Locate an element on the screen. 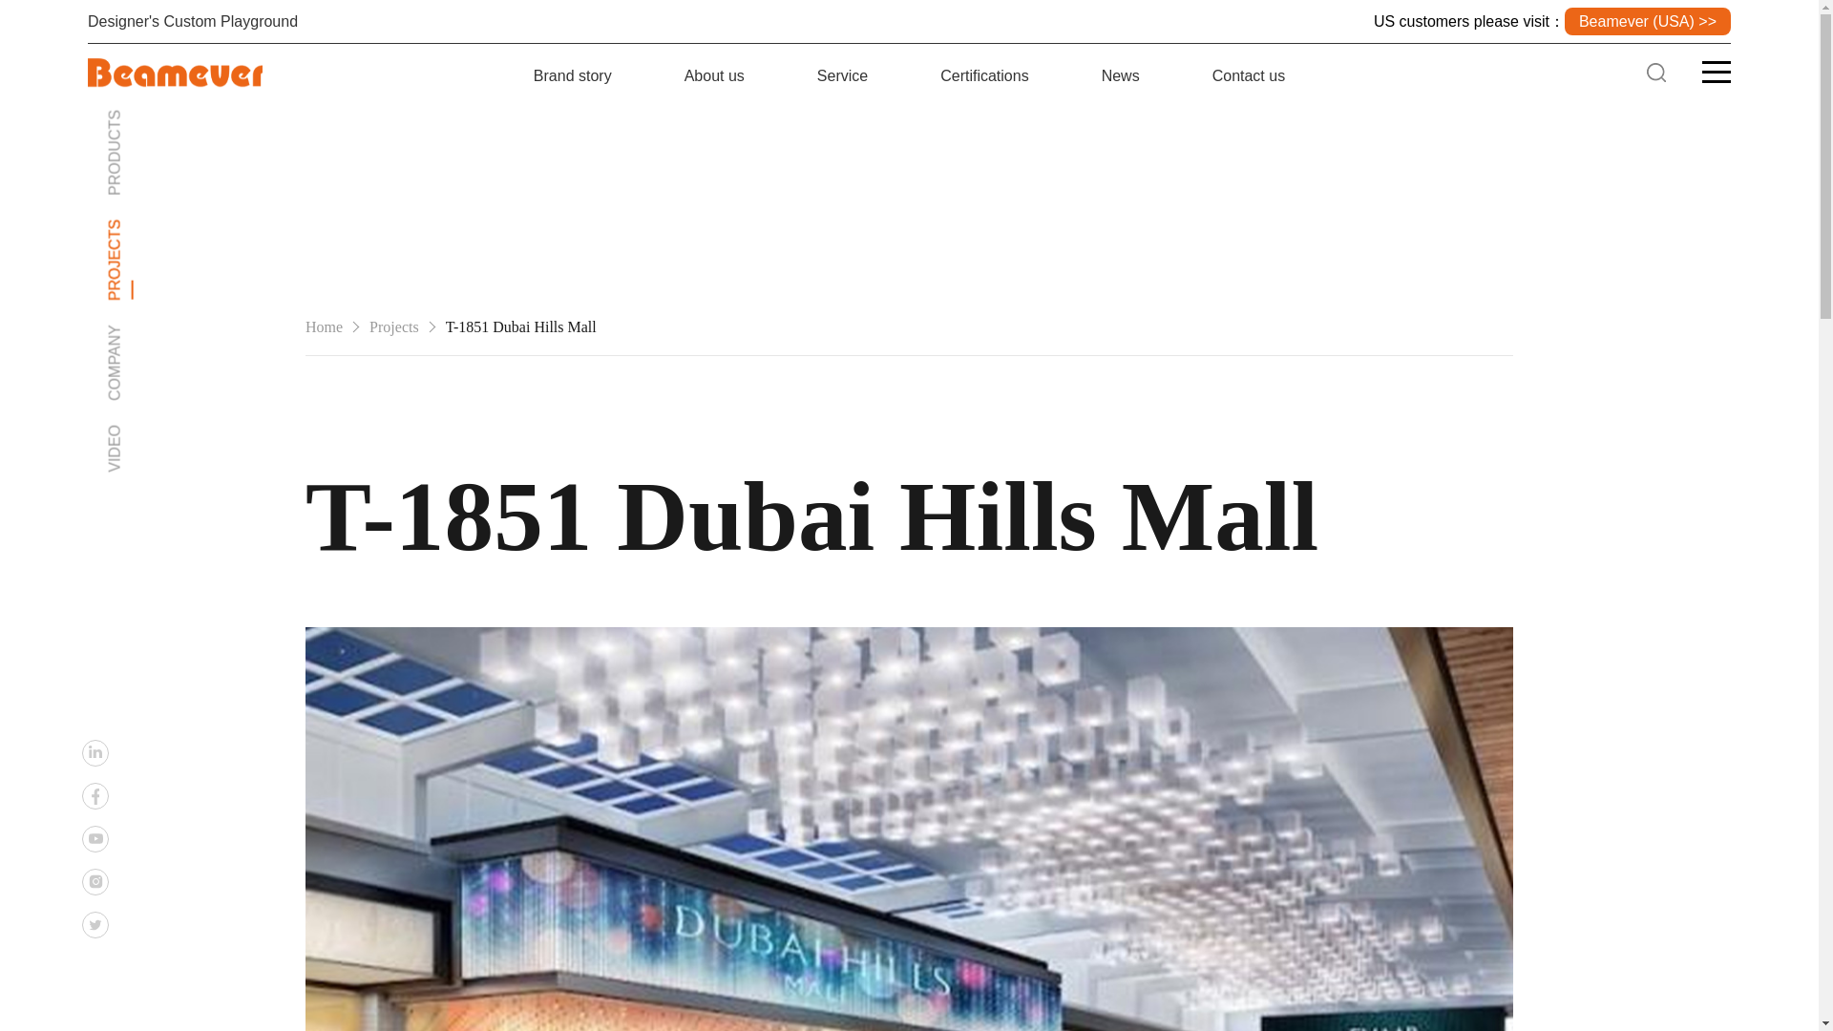  Certifications is located at coordinates (983, 76).